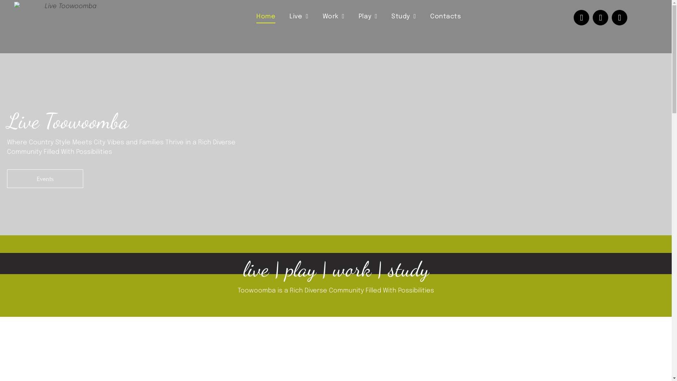 Image resolution: width=677 pixels, height=381 pixels. Describe the element at coordinates (404, 17) in the screenshot. I see `Study` at that location.